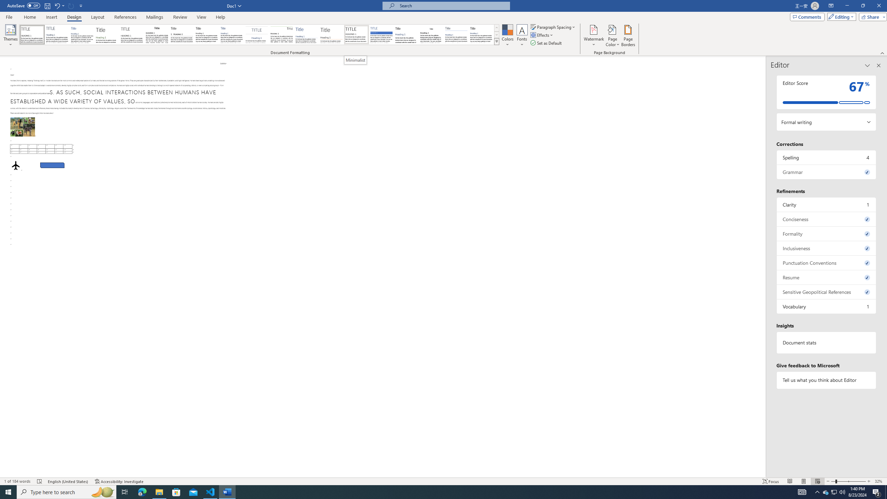 Image resolution: width=887 pixels, height=499 pixels. What do you see at coordinates (18, 481) in the screenshot?
I see `Word Count 1 of 184 words` at bounding box center [18, 481].